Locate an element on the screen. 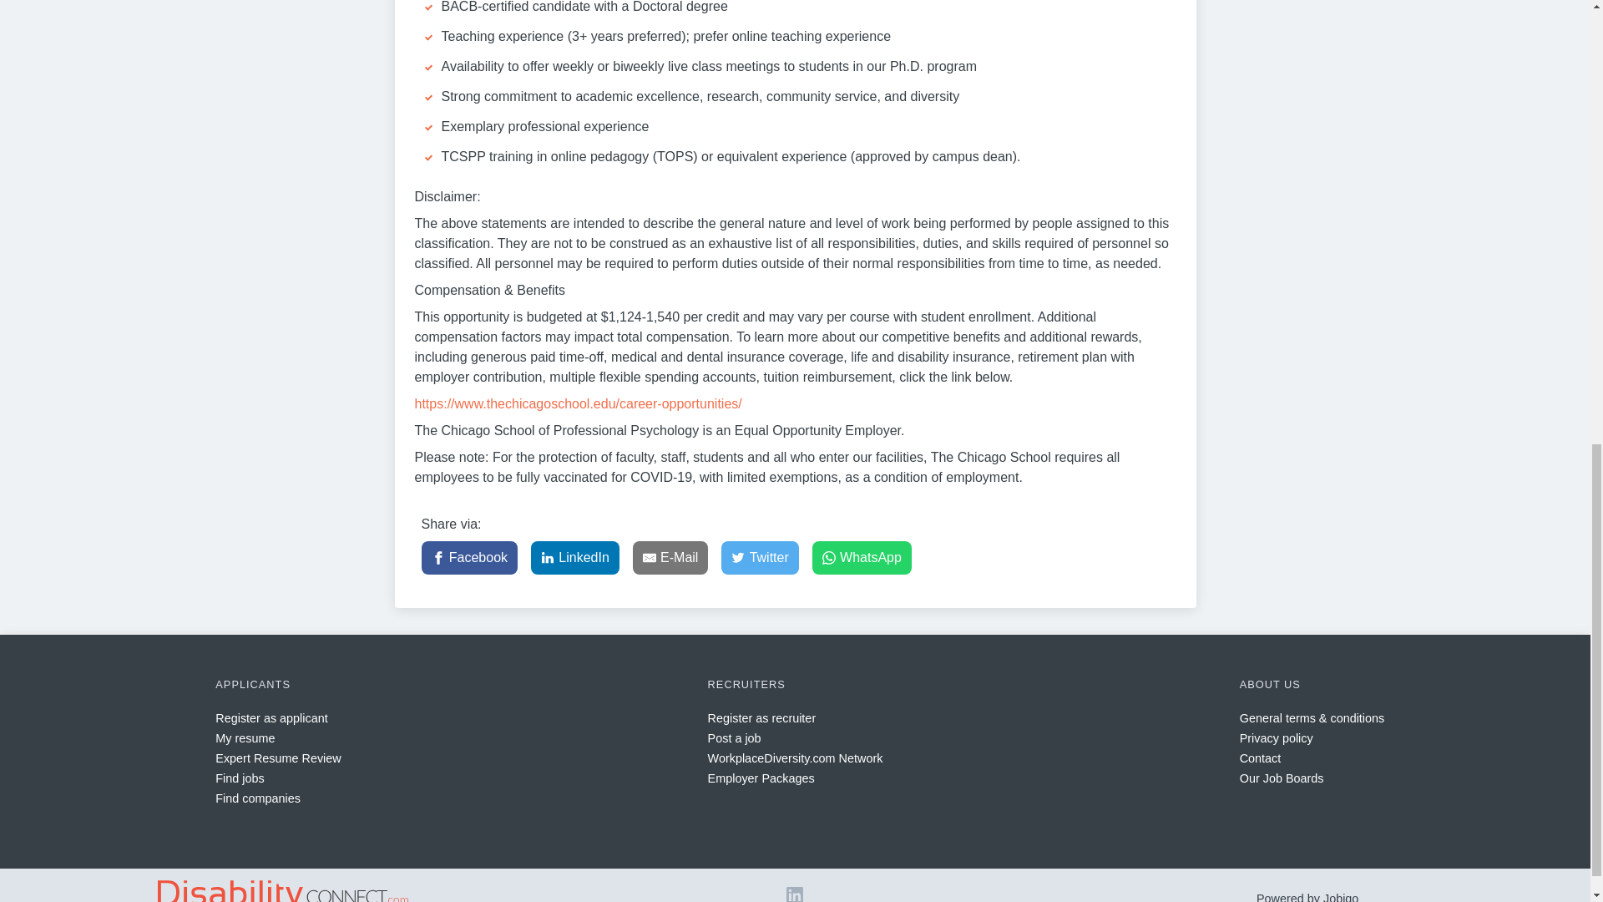 The height and width of the screenshot is (902, 1603). Find companies is located at coordinates (257, 798).